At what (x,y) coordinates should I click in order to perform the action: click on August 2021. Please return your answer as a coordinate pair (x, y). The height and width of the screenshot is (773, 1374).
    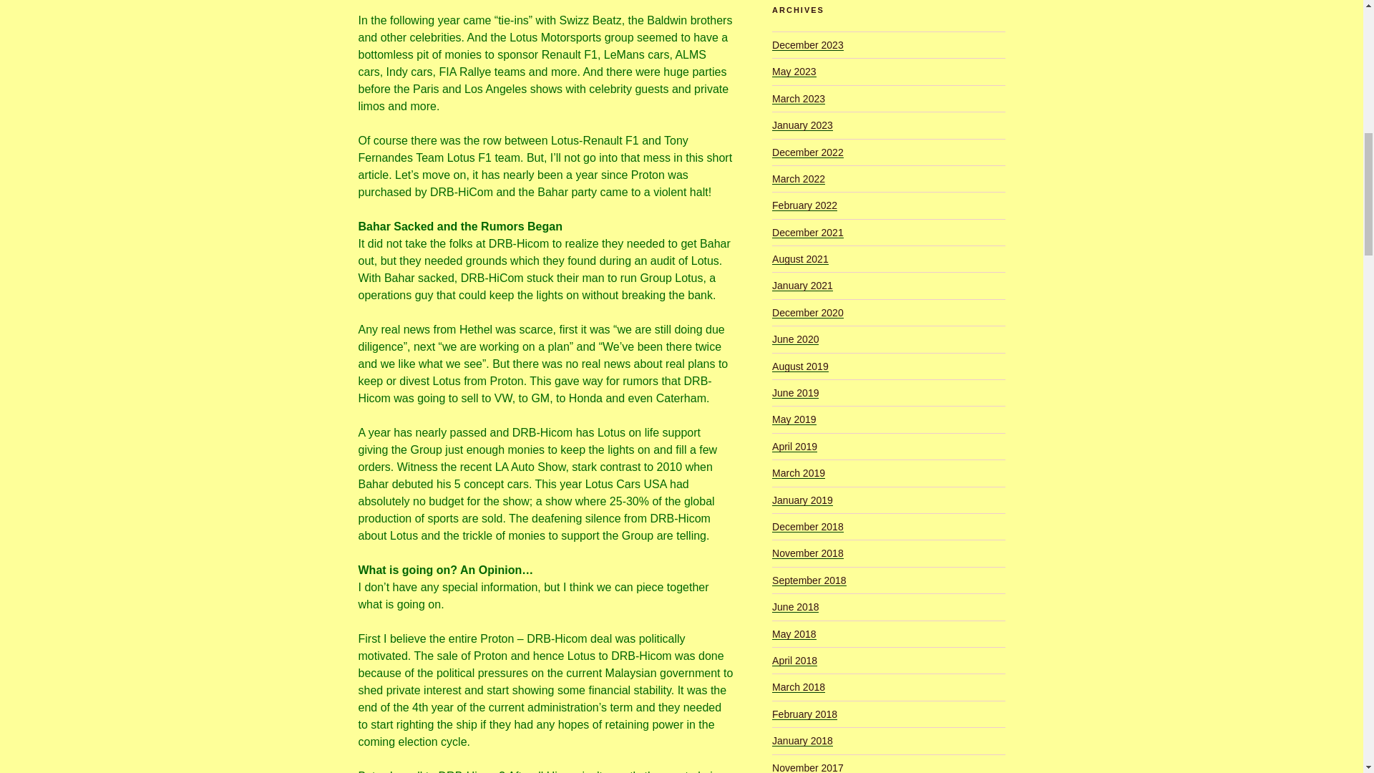
    Looking at the image, I should click on (800, 259).